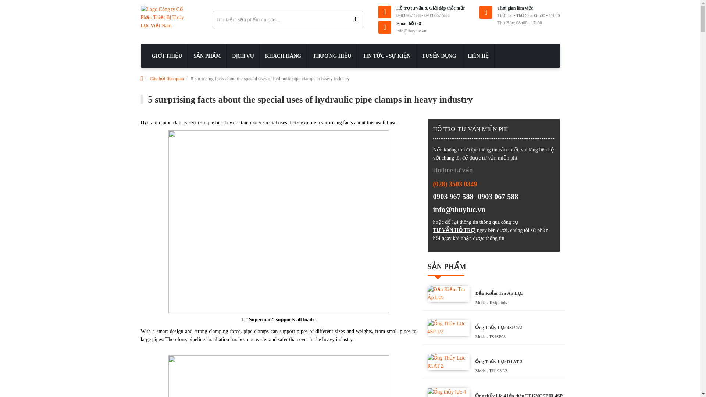  Describe the element at coordinates (408, 15) in the screenshot. I see `0903 967 588` at that location.